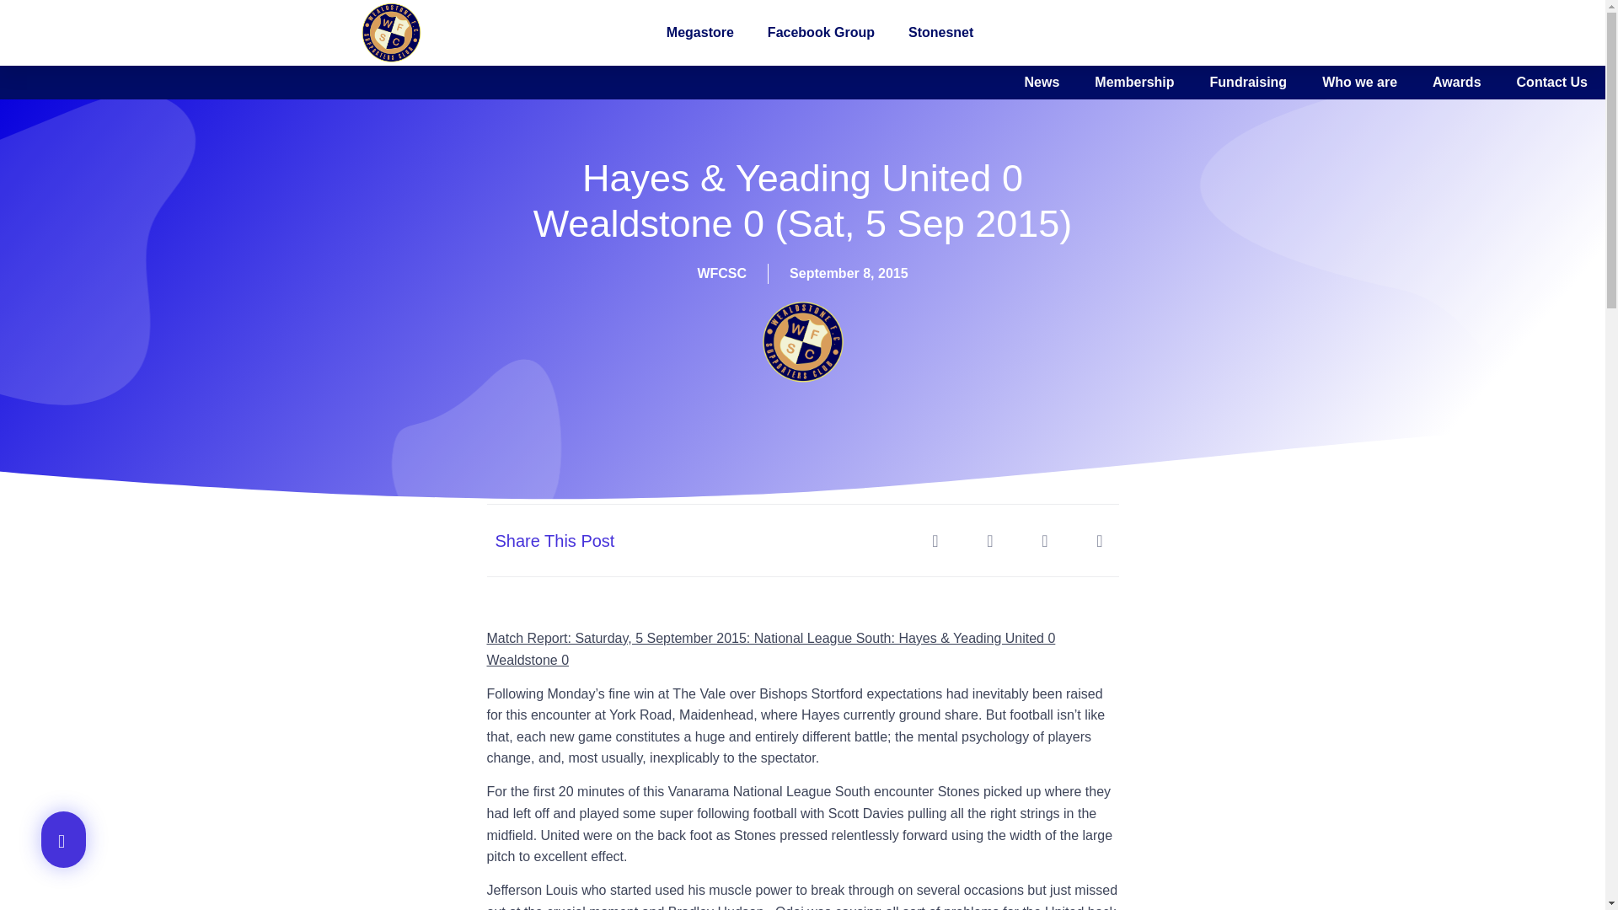  I want to click on Megastore, so click(699, 32).